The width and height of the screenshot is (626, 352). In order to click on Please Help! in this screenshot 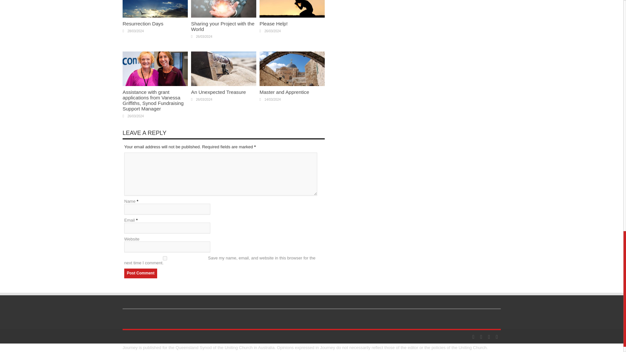, I will do `click(273, 23)`.